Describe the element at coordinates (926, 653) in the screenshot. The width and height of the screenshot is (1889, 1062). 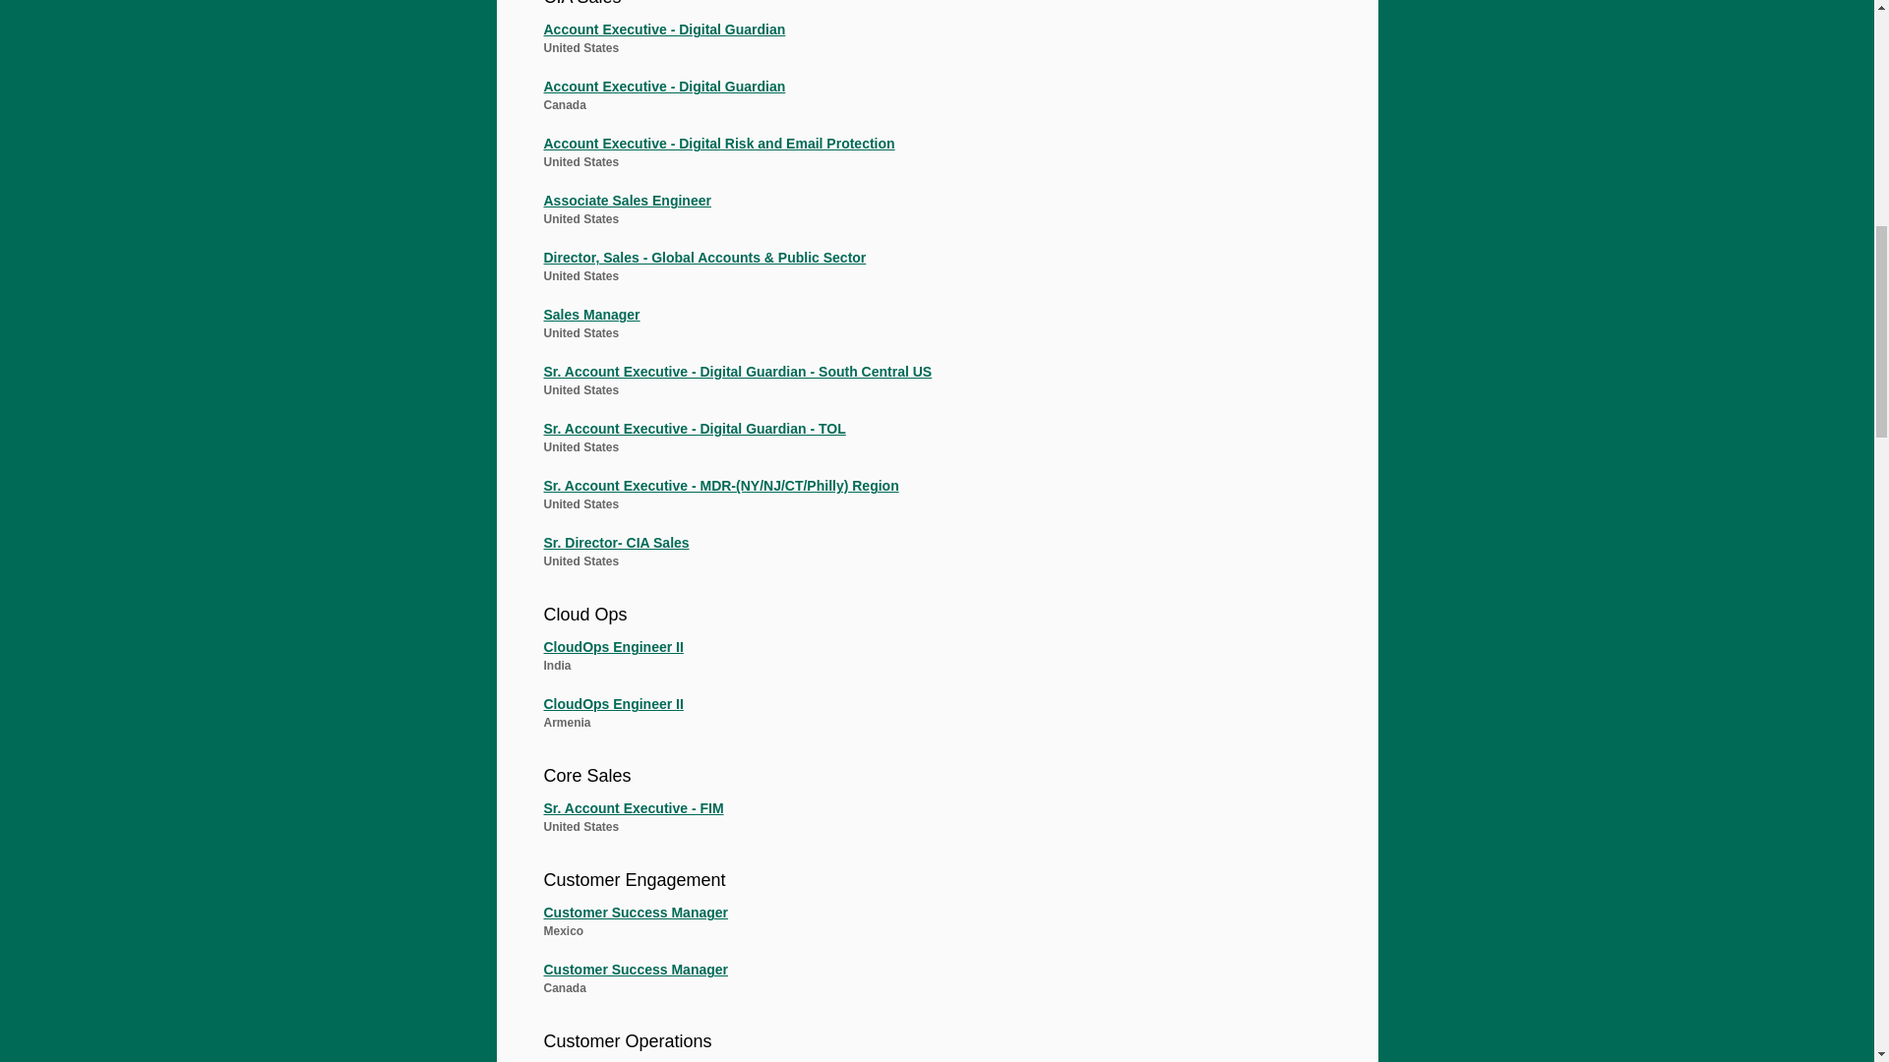
I see `CloudOps Engineer II` at that location.